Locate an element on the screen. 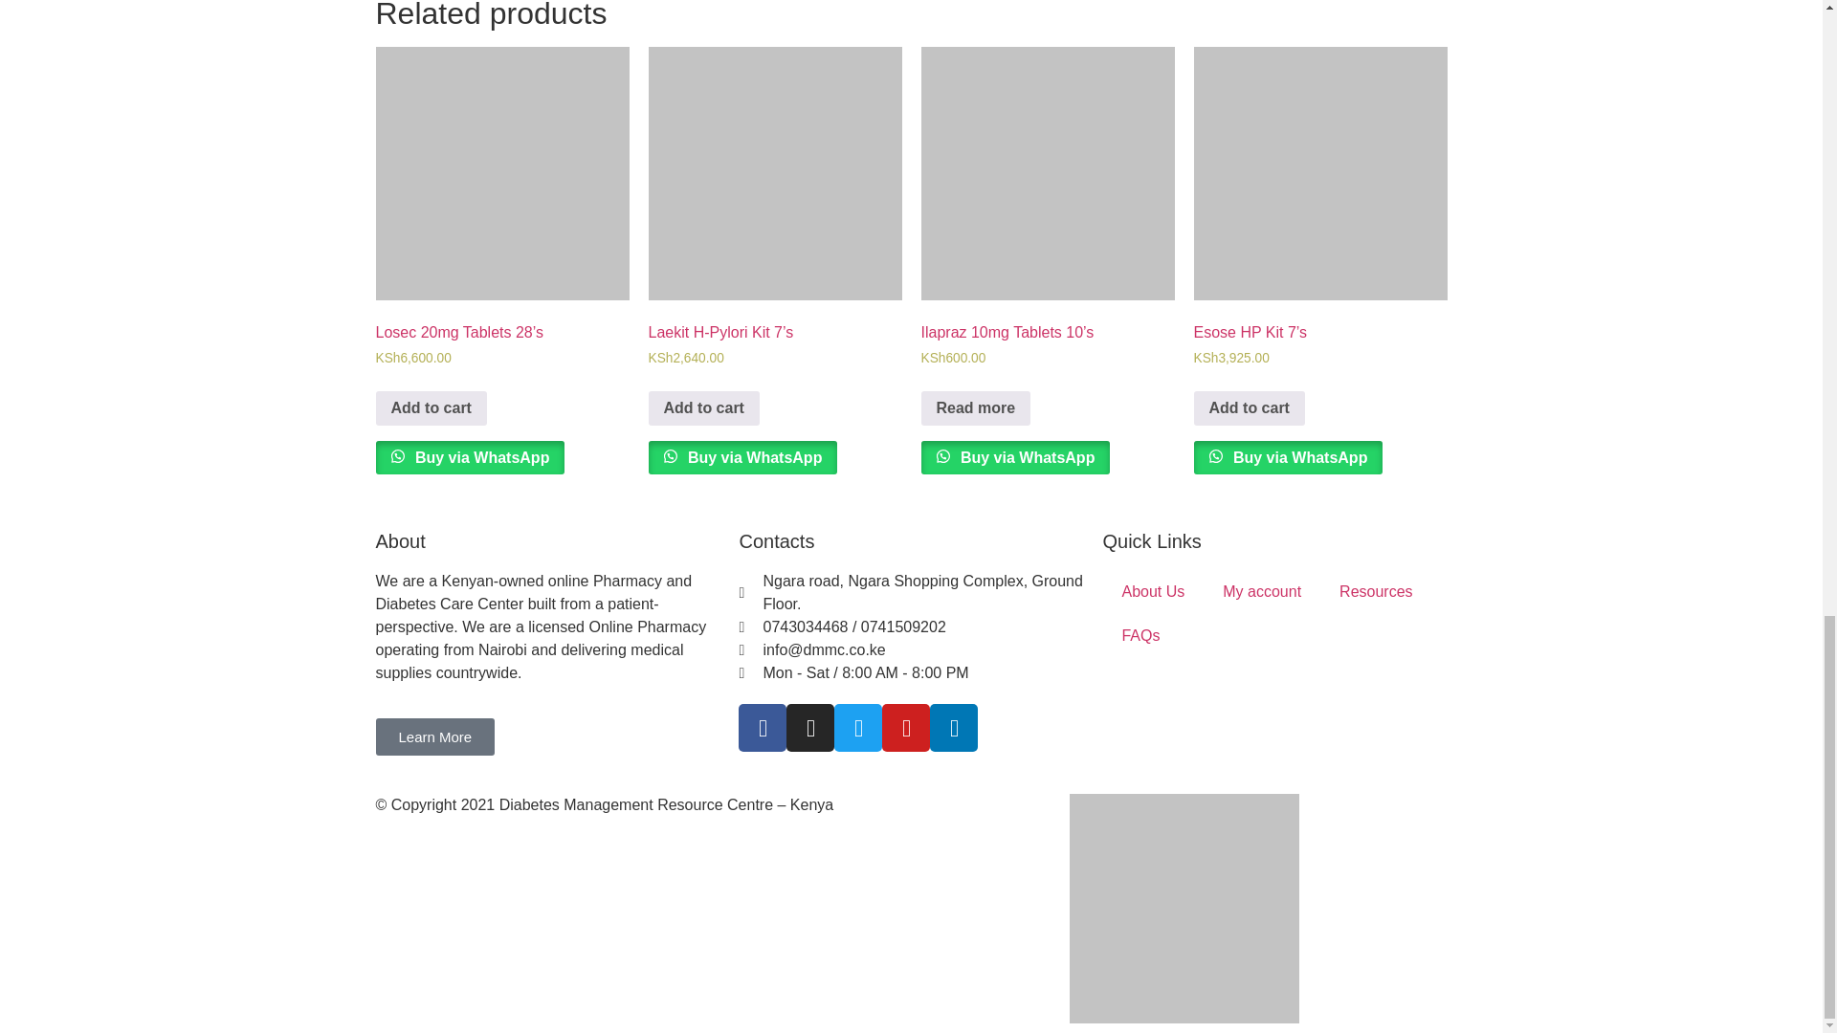  Complete order on WhatsApp to buy Ilapraz 10mg Tablets 10's is located at coordinates (1014, 457).